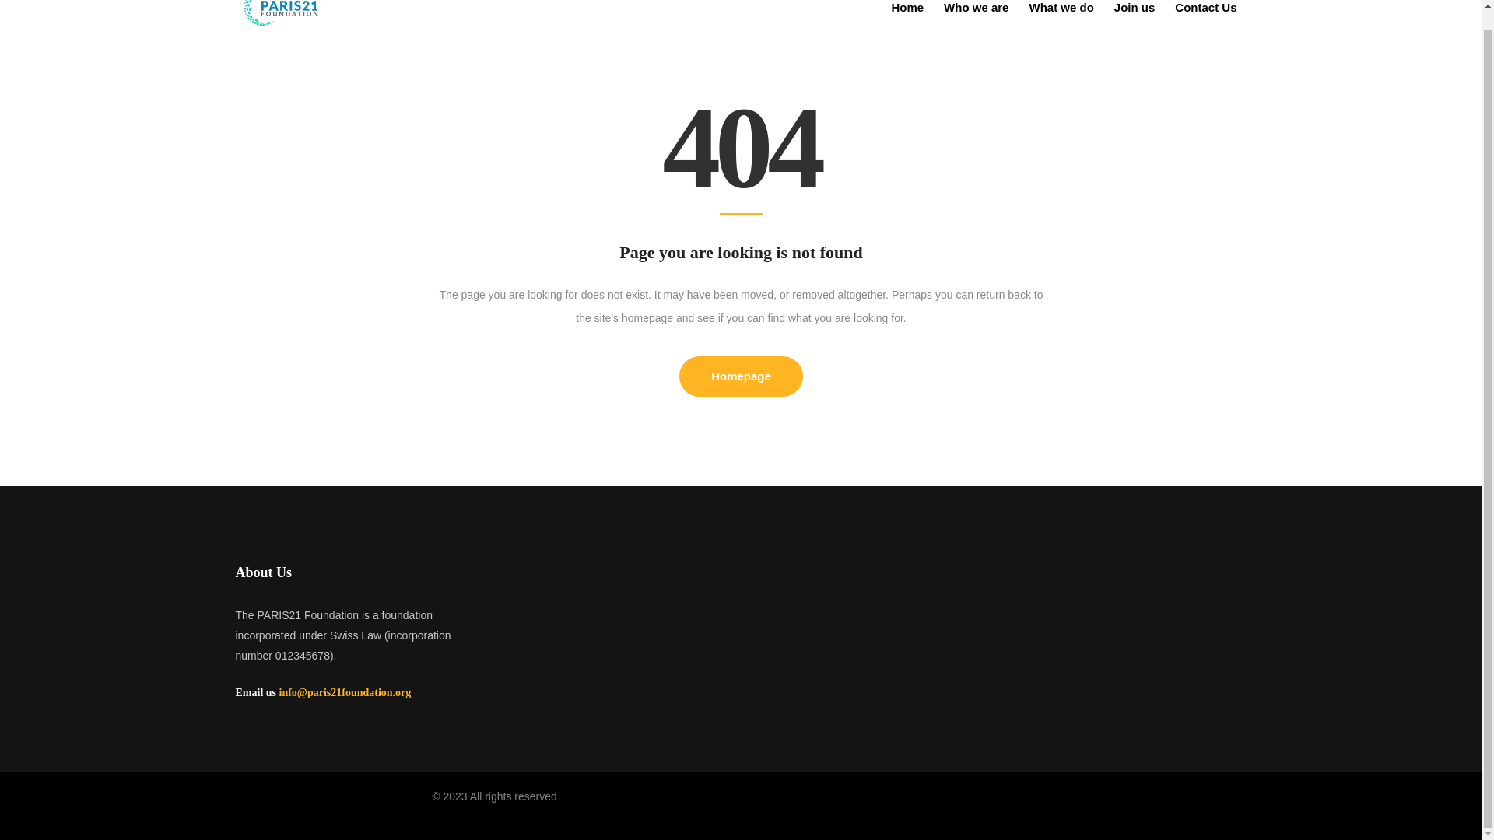 The image size is (1494, 840). Describe the element at coordinates (1135, 17) in the screenshot. I see `Join us` at that location.